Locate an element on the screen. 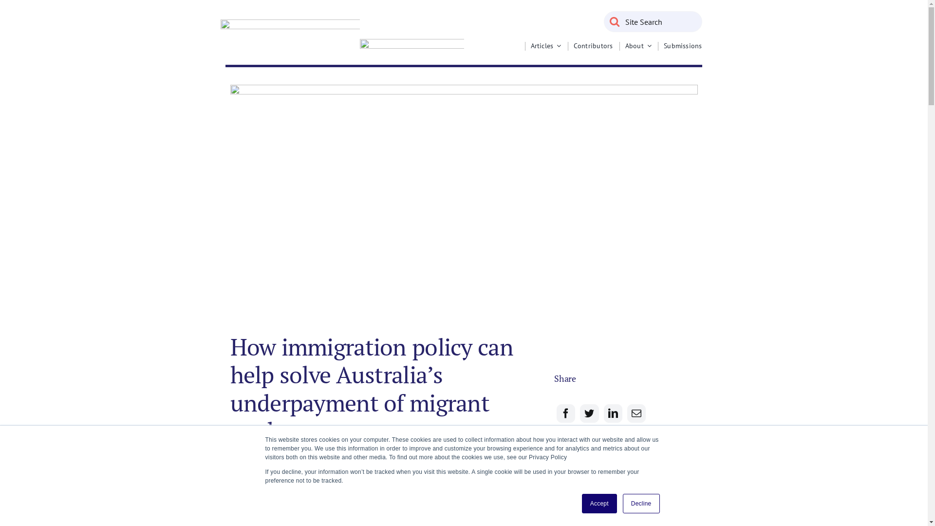  About is located at coordinates (638, 46).